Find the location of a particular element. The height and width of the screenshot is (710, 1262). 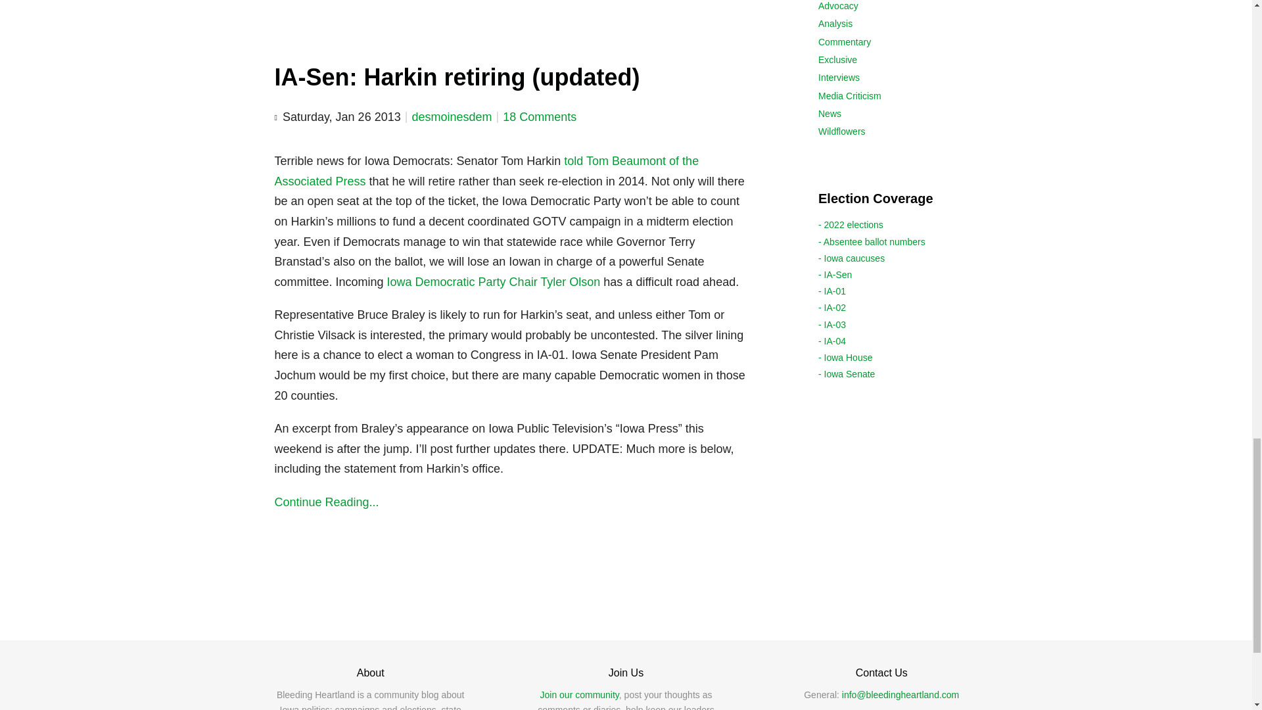

Iowa Democratic Party Chair Tyler Olson is located at coordinates (494, 281).